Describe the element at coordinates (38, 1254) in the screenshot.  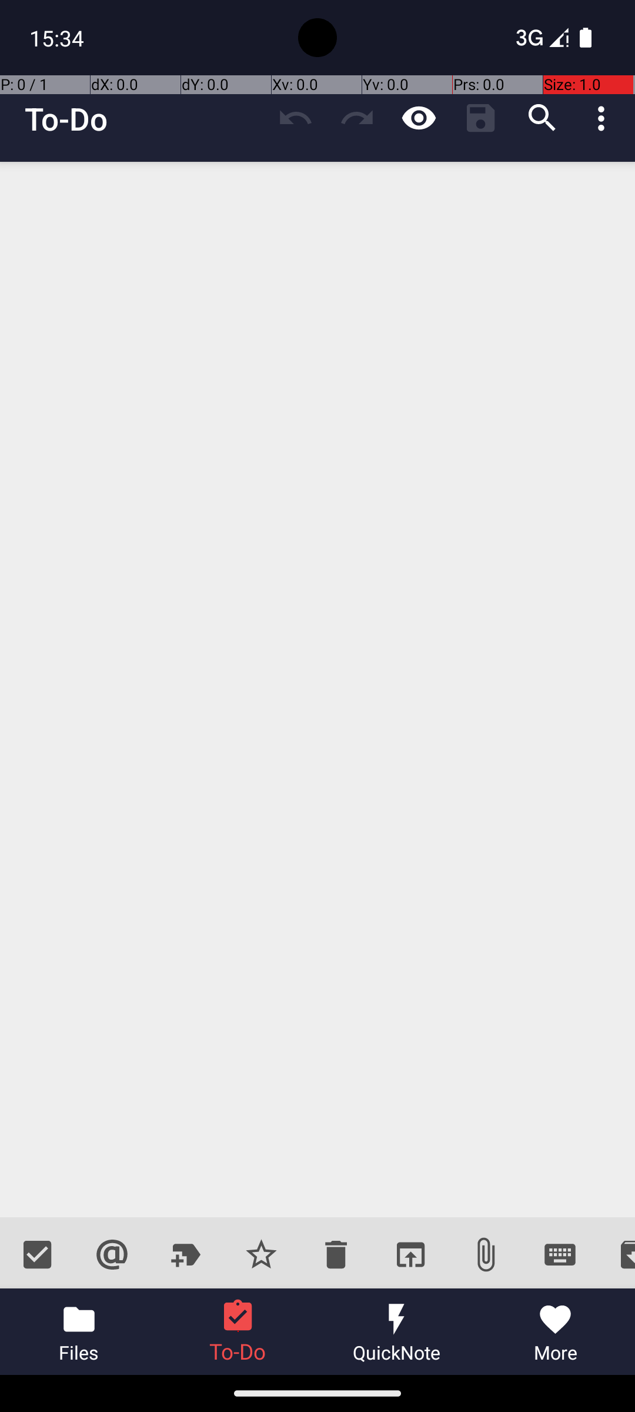
I see `Toggle done` at that location.